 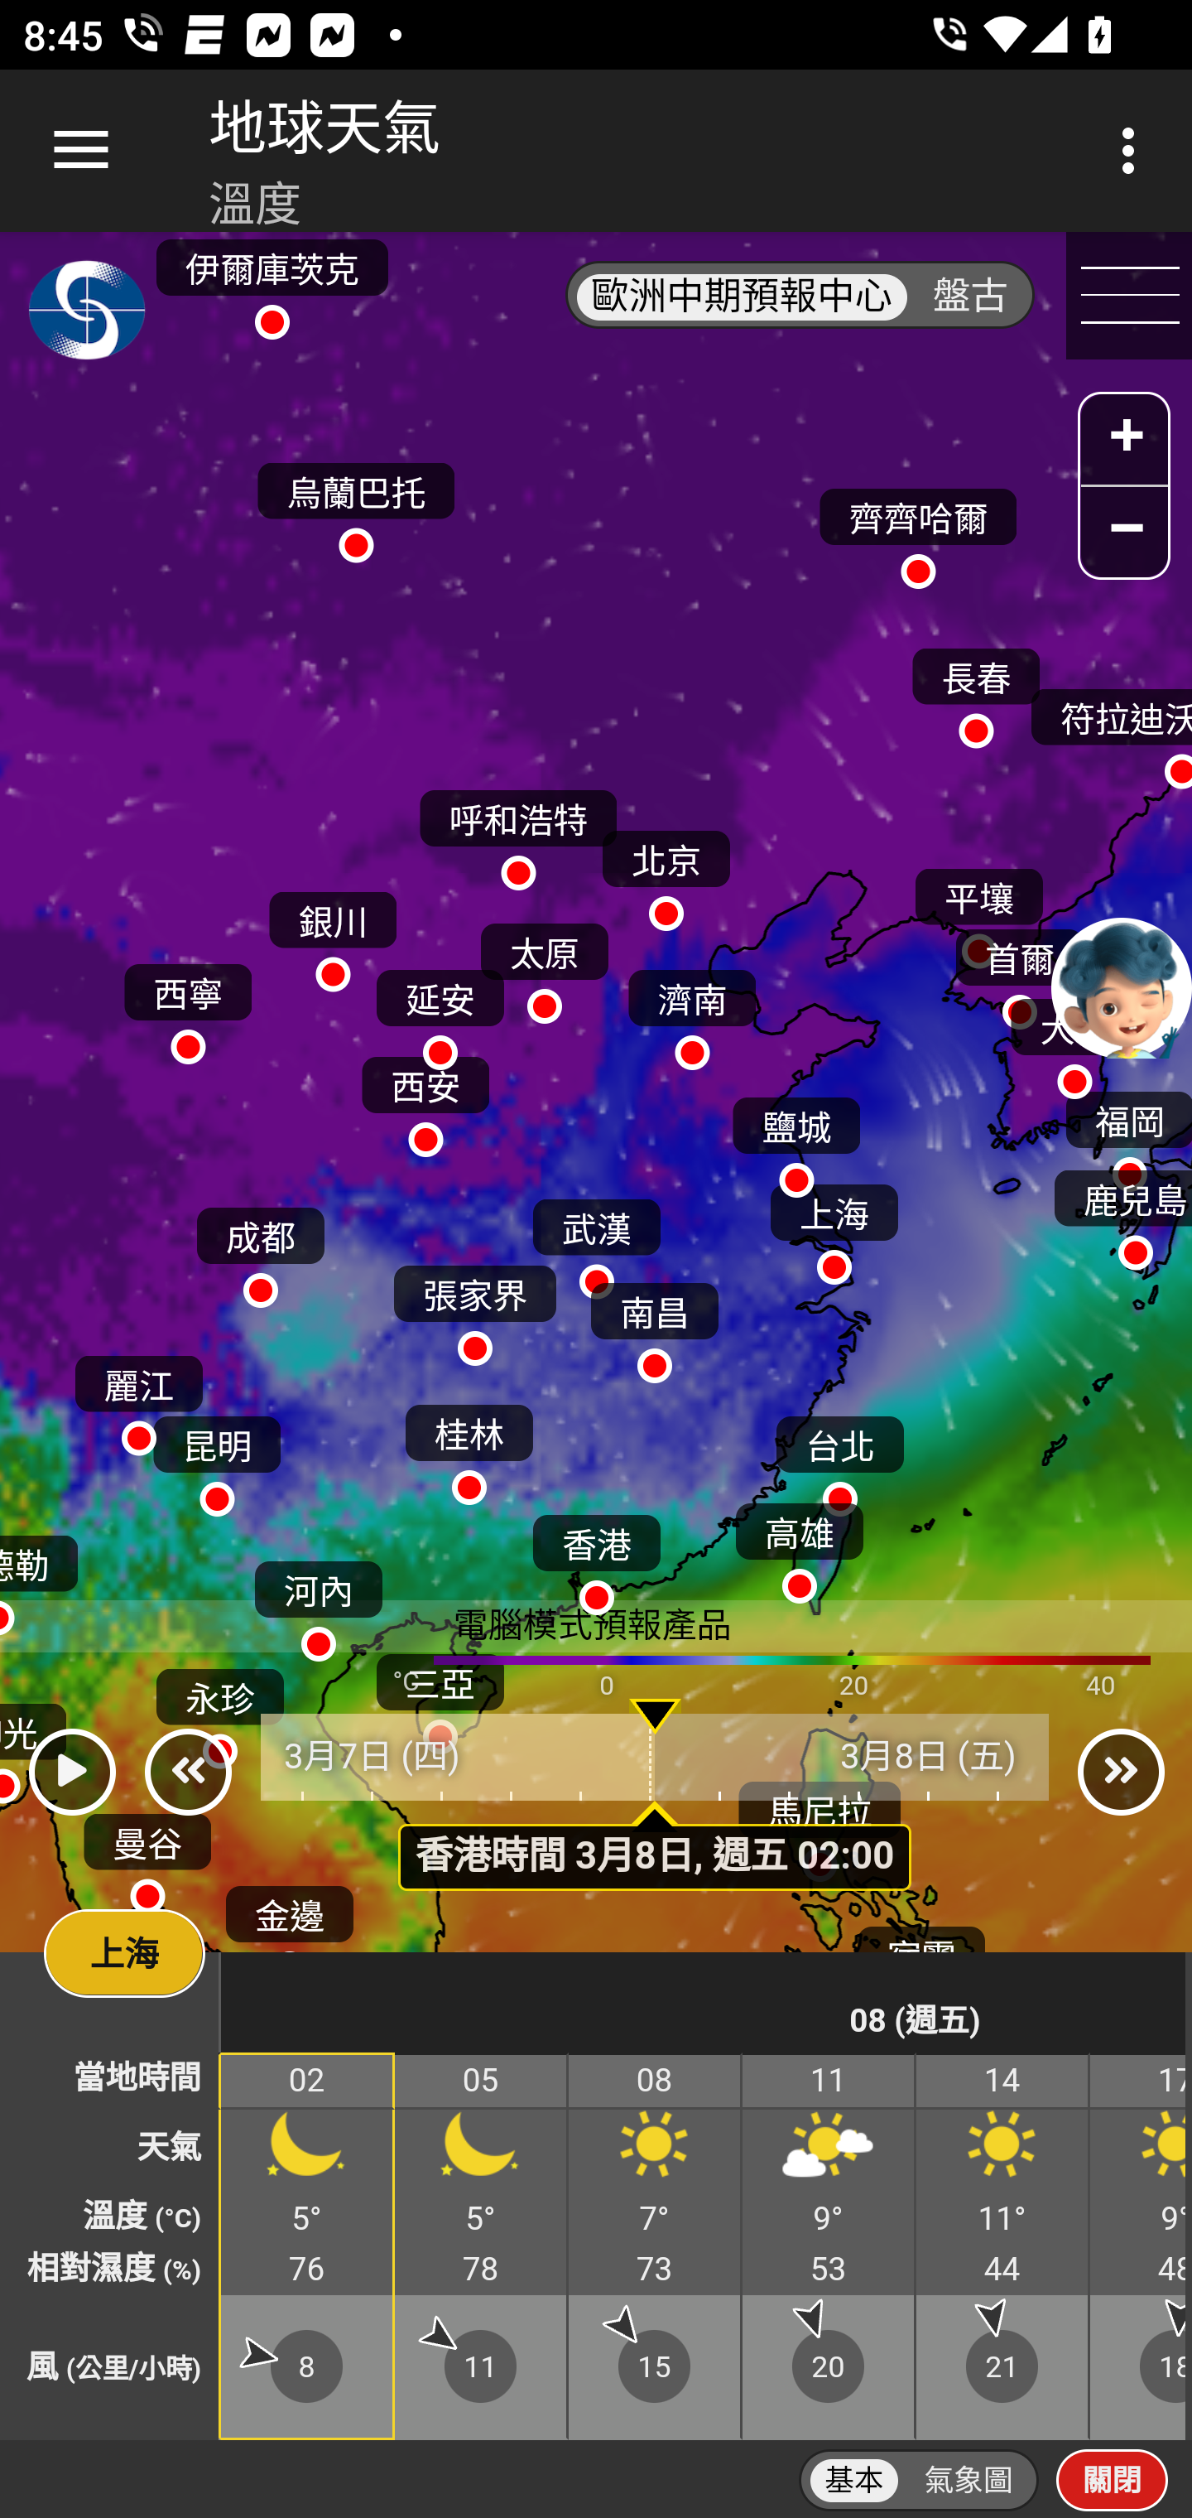 I want to click on 鹿兒島, so click(x=1122, y=1213).